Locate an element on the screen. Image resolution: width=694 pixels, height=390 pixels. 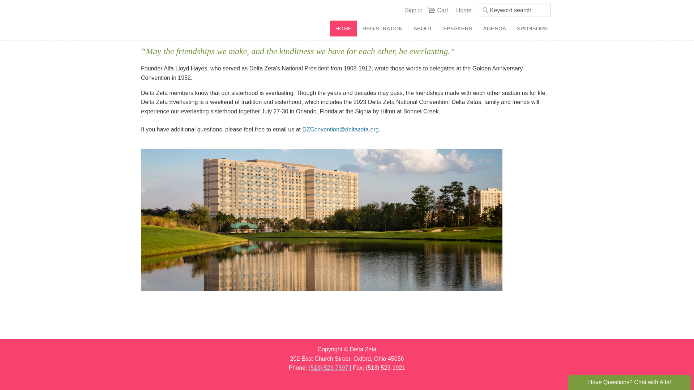
SPONSORS is located at coordinates (532, 29).